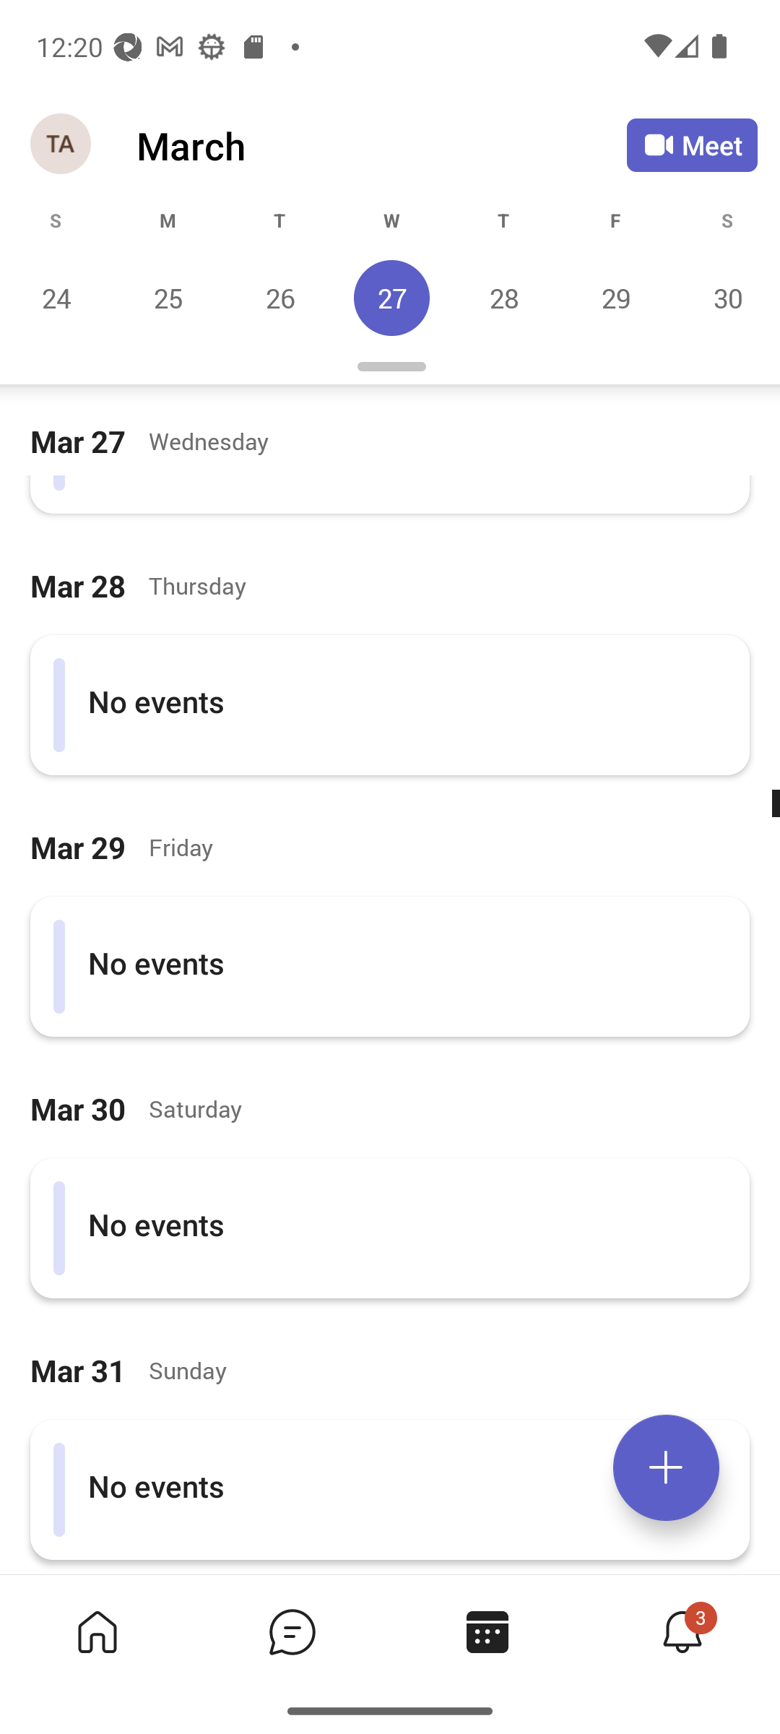 The height and width of the screenshot is (1734, 780). What do you see at coordinates (62, 144) in the screenshot?
I see `Navigation` at bounding box center [62, 144].